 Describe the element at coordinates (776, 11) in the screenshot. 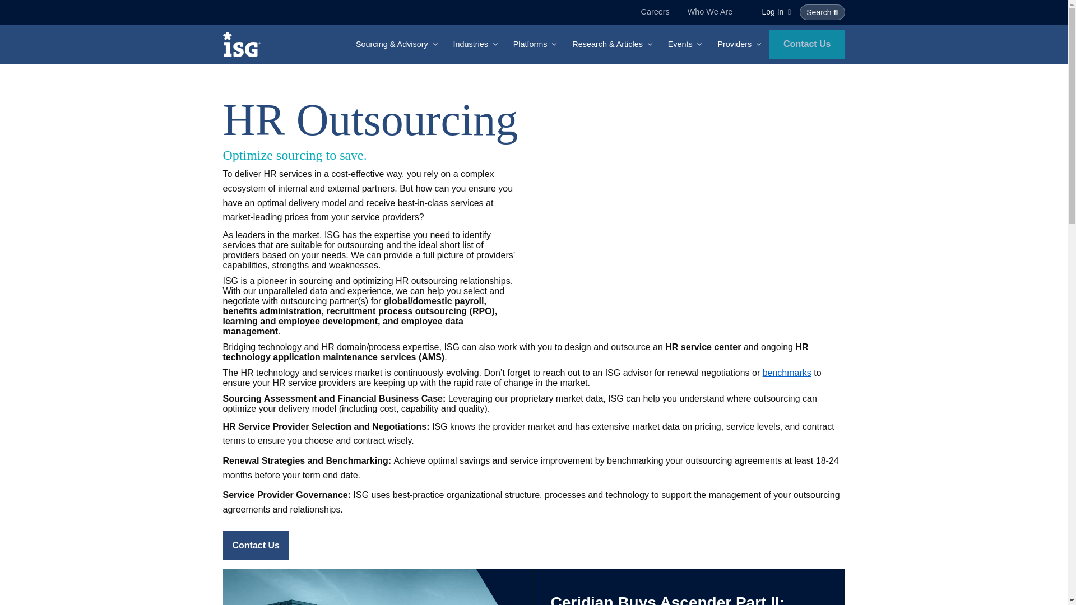

I see `Log In` at that location.